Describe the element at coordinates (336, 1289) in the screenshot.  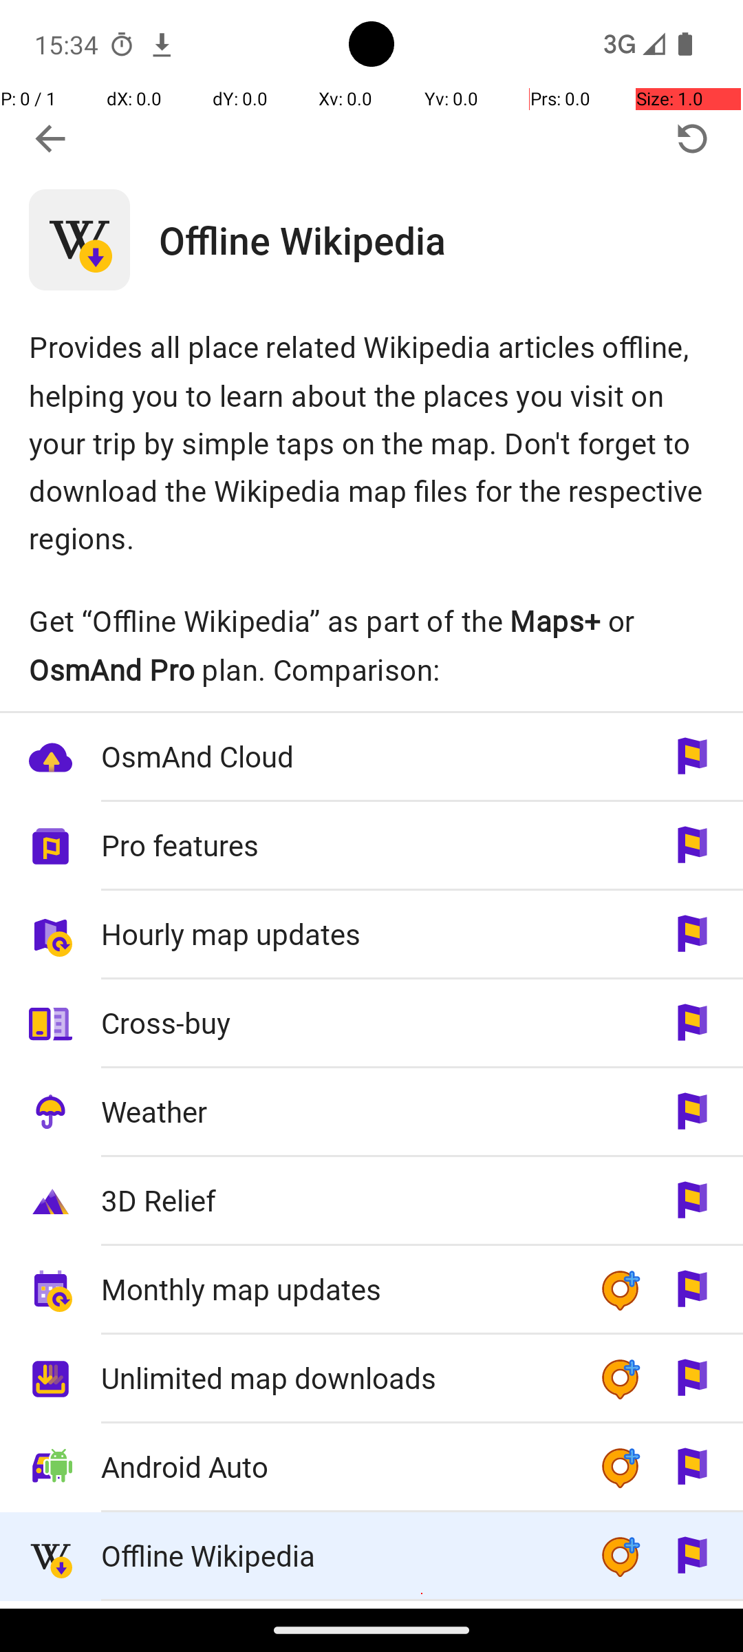
I see `Monthly map updates` at that location.